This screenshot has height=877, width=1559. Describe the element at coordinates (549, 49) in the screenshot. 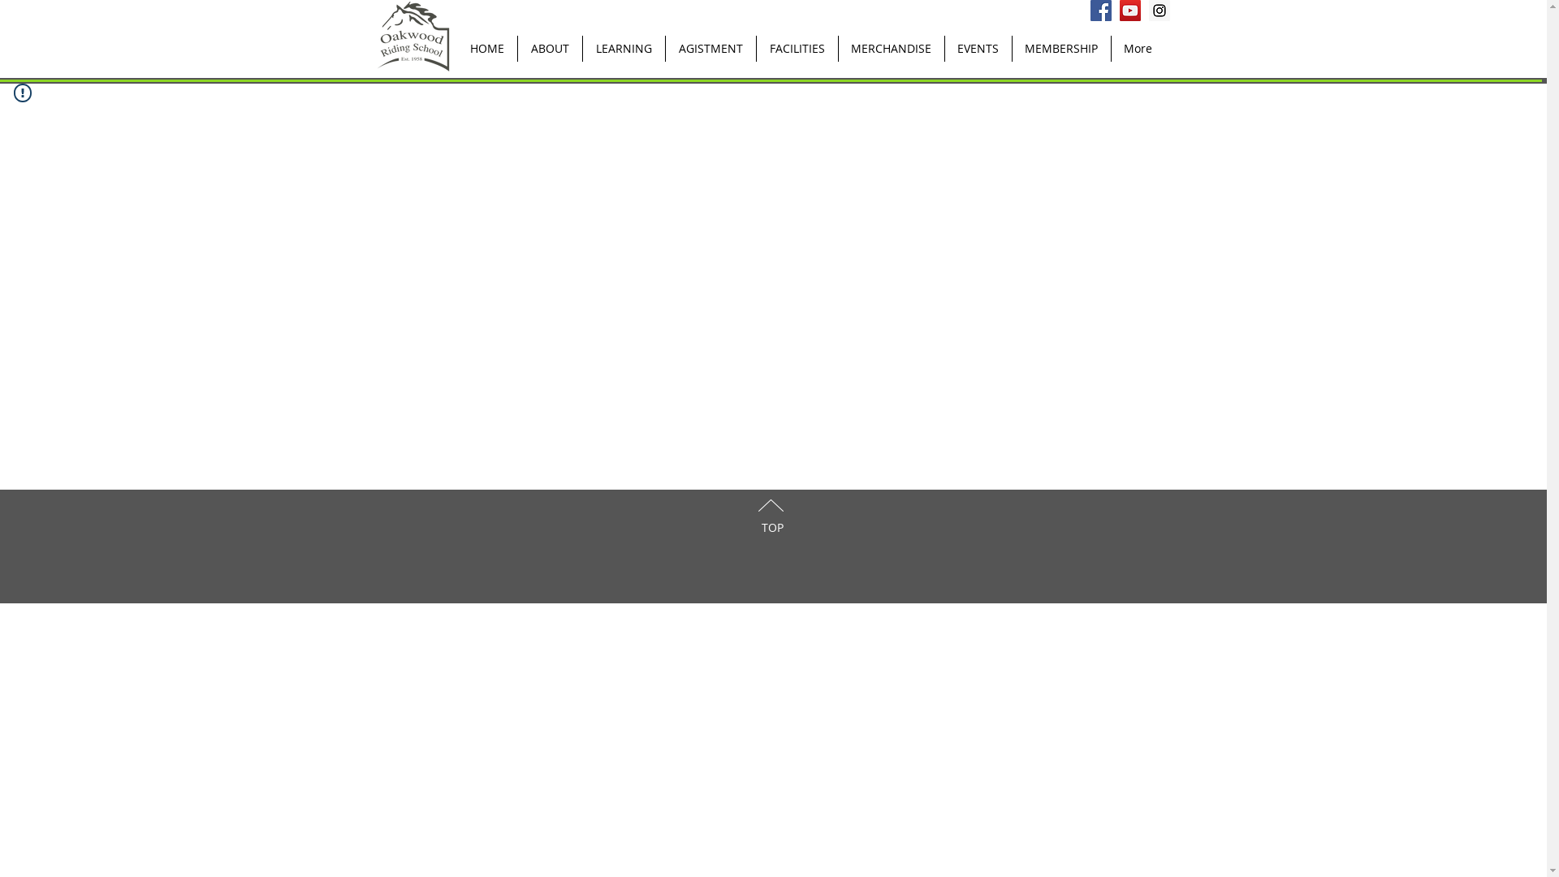

I see `ABOUT` at that location.